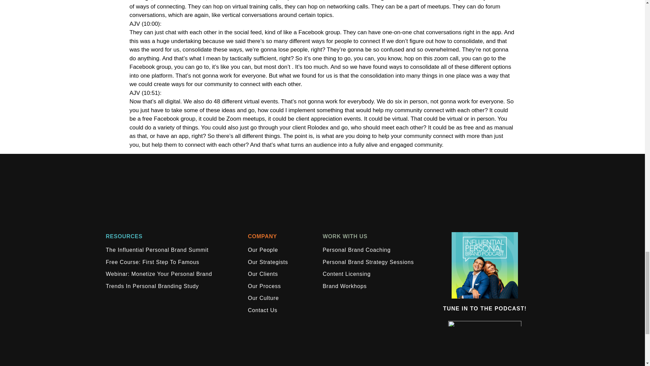  Describe the element at coordinates (264, 286) in the screenshot. I see `Our Process` at that location.